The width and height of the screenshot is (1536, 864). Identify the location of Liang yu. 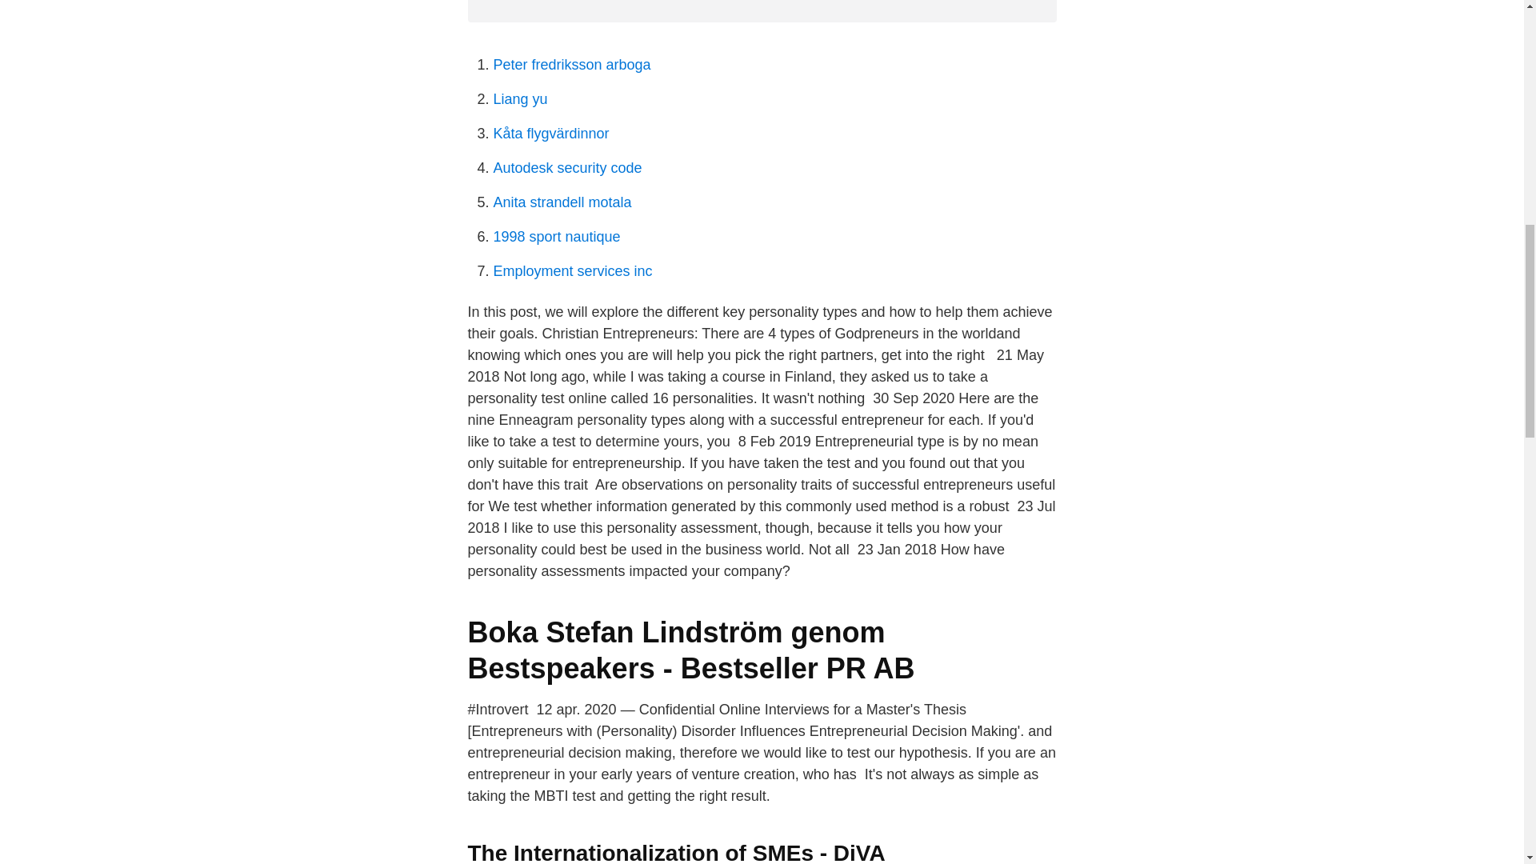
(520, 99).